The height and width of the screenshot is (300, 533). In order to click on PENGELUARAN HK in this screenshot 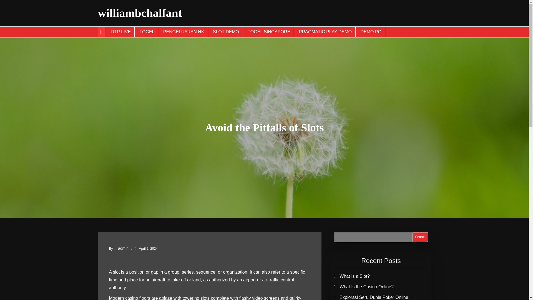, I will do `click(184, 32)`.